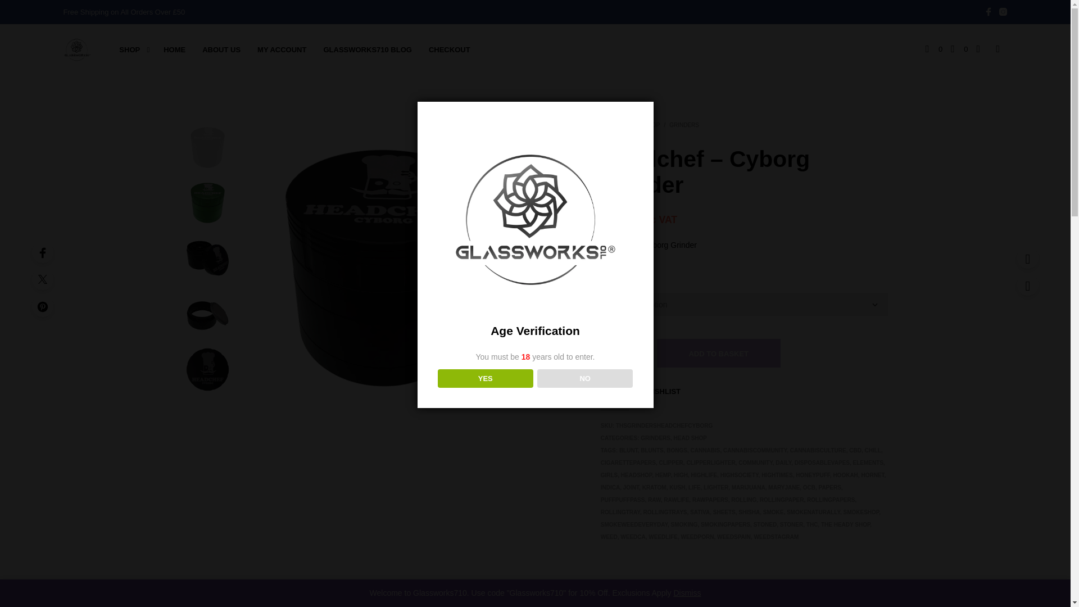  Describe the element at coordinates (129, 49) in the screenshot. I see `SHOP` at that location.